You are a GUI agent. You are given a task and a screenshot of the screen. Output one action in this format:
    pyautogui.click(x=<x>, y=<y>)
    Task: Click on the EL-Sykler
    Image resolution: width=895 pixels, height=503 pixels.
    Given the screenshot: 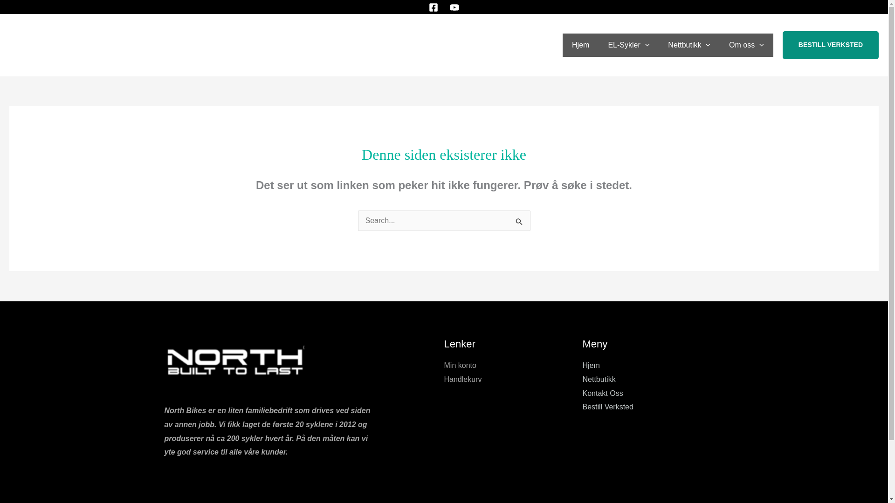 What is the action you would take?
    pyautogui.click(x=628, y=45)
    